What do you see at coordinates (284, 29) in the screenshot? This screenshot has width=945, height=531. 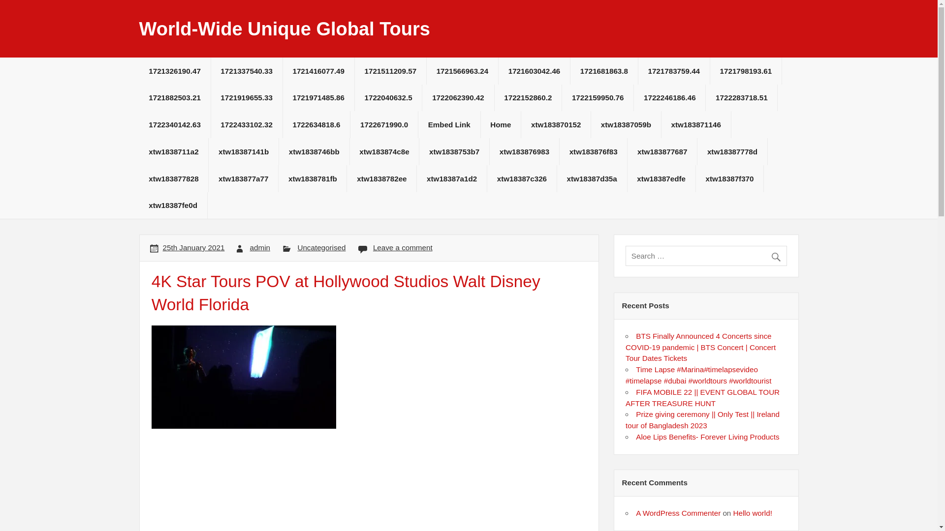 I see `World-Wide Unique Global Tours` at bounding box center [284, 29].